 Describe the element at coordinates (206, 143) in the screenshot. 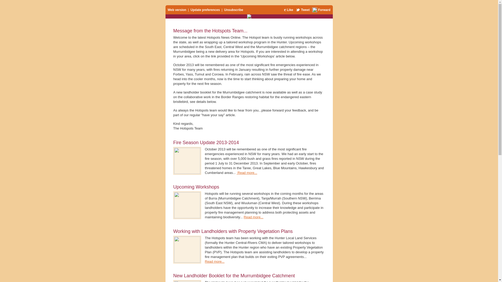

I see `Fire Season Update 2013-2014` at that location.